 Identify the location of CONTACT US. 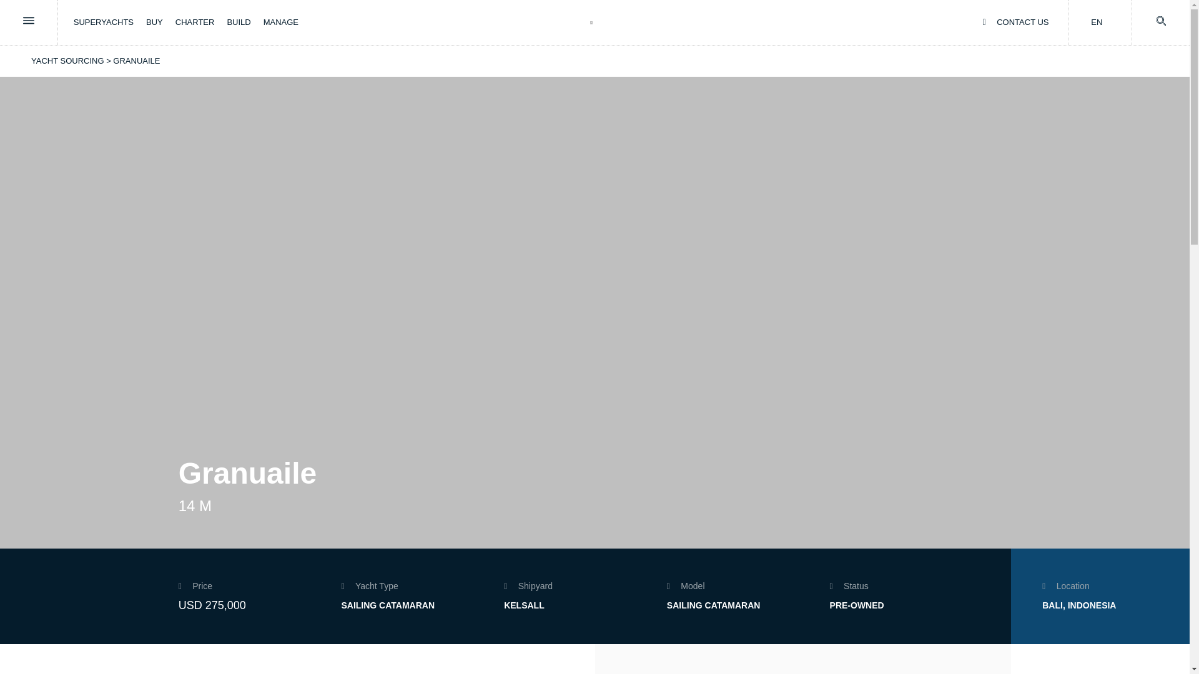
(1016, 22).